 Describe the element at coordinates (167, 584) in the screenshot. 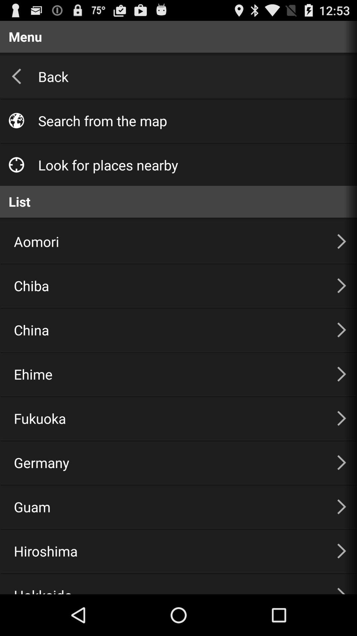

I see `select the icon below hiroshima` at that location.